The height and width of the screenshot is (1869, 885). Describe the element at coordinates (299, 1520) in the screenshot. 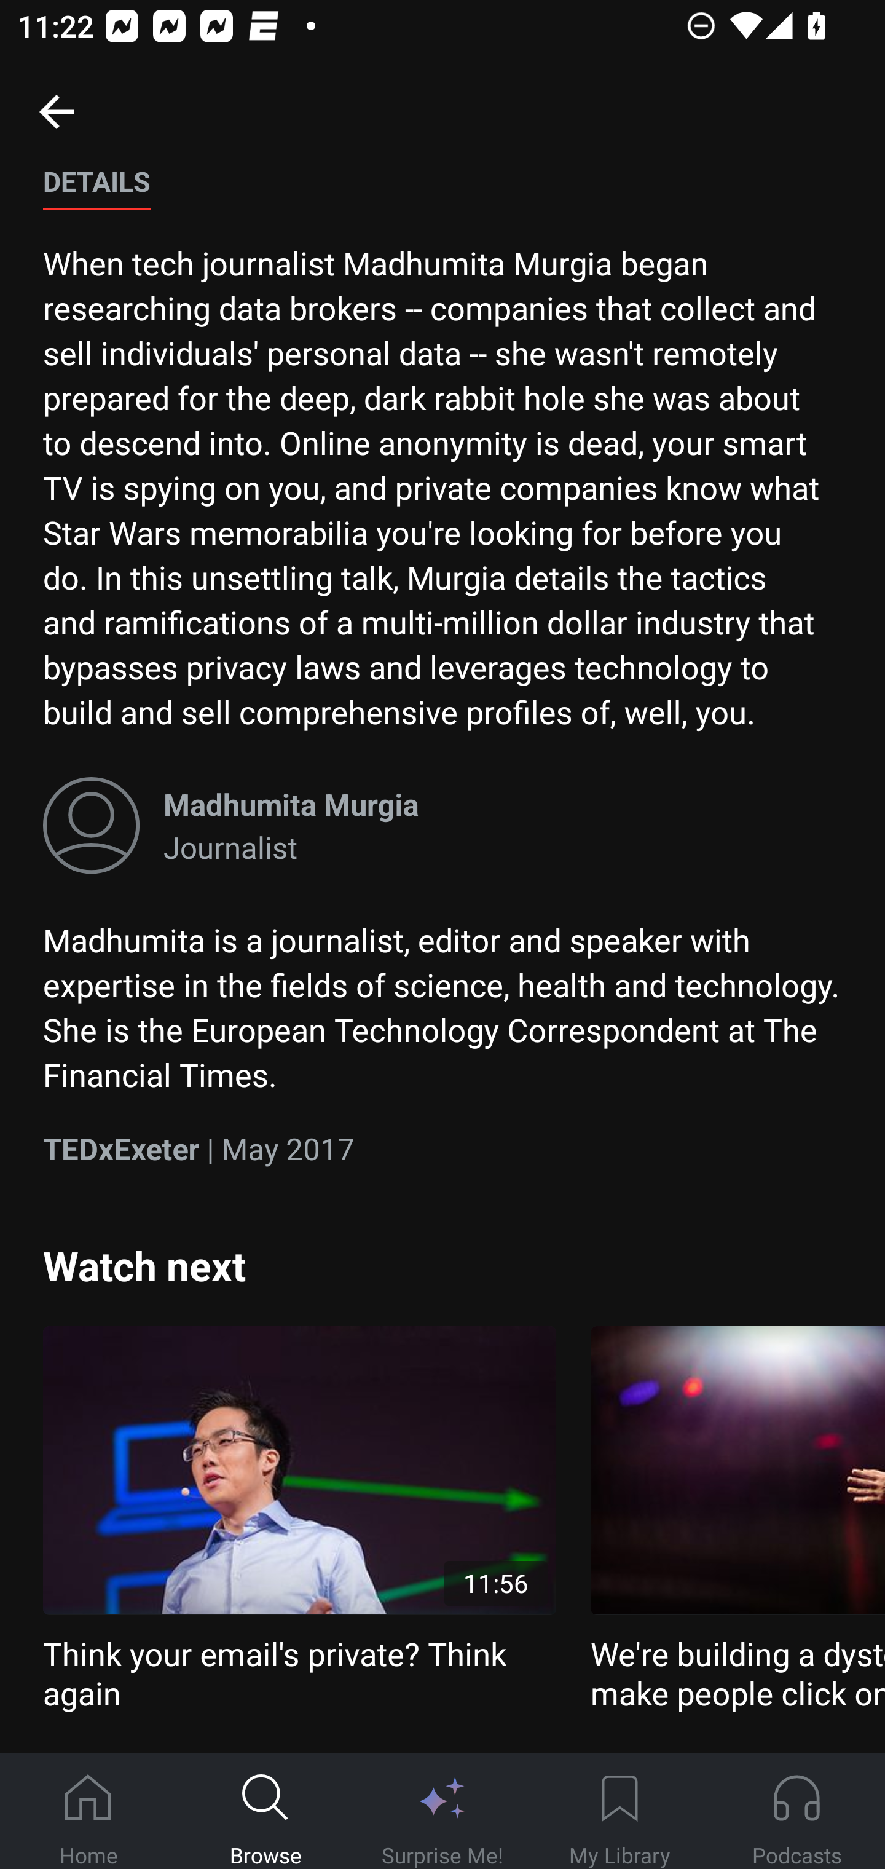

I see `11:56 Think your email's private? Think again` at that location.